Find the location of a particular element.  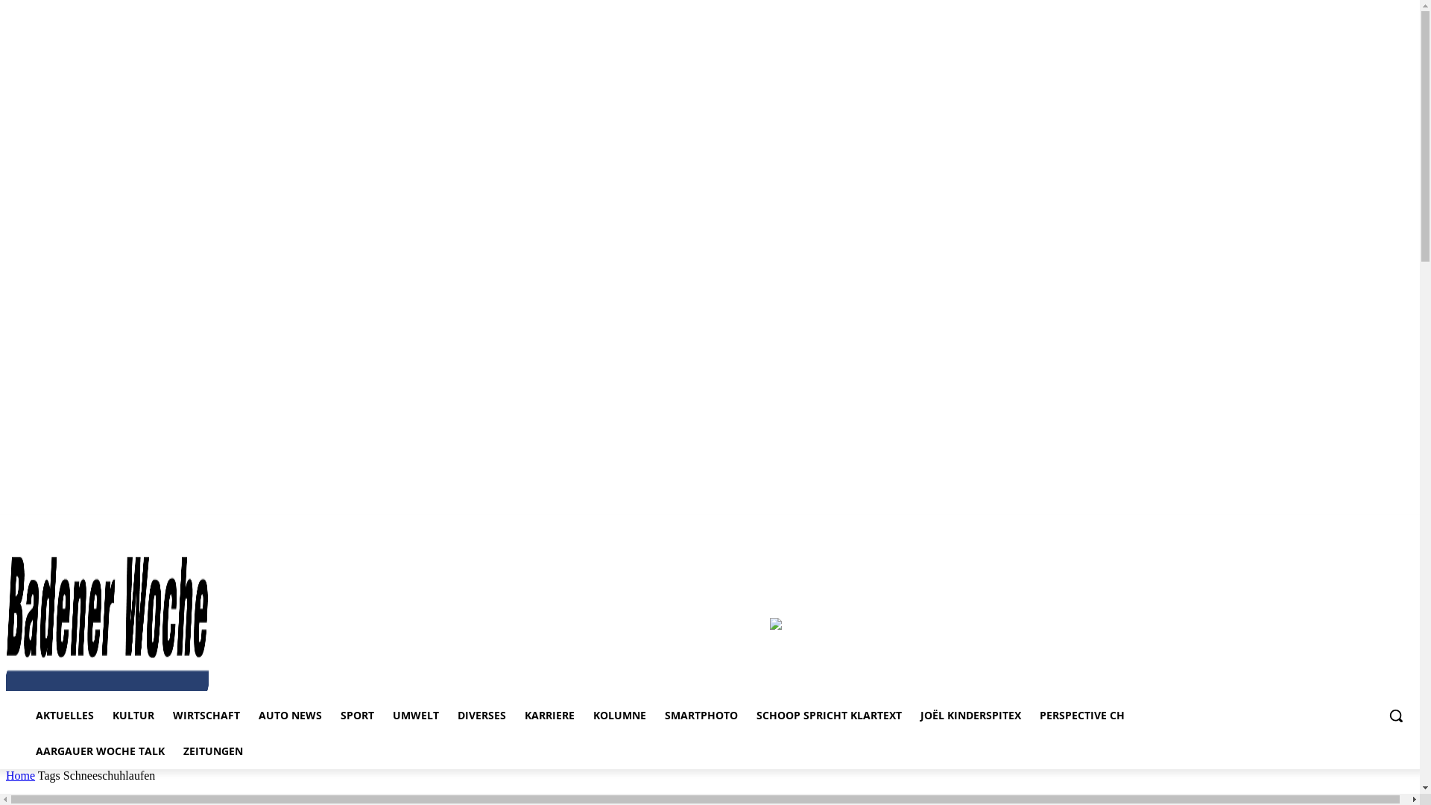

Impressum is located at coordinates (1242, 546).